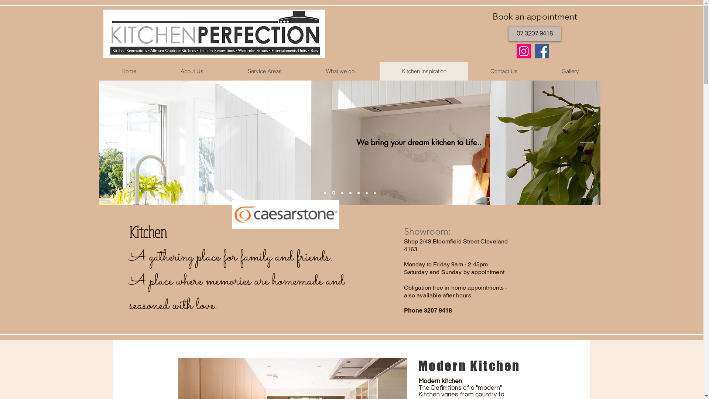 The width and height of the screenshot is (709, 399). Describe the element at coordinates (192, 71) in the screenshot. I see `About Us` at that location.